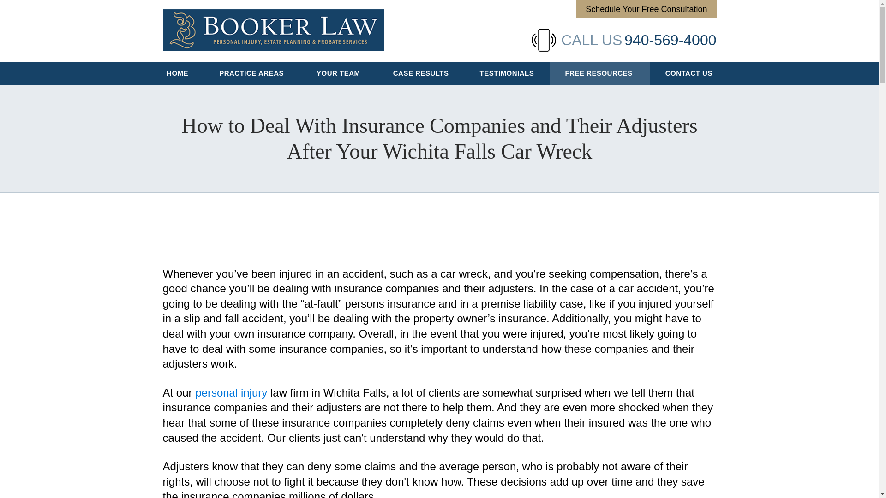 The width and height of the screenshot is (886, 498). Describe the element at coordinates (646, 9) in the screenshot. I see `Schedule Your Free Consultation` at that location.